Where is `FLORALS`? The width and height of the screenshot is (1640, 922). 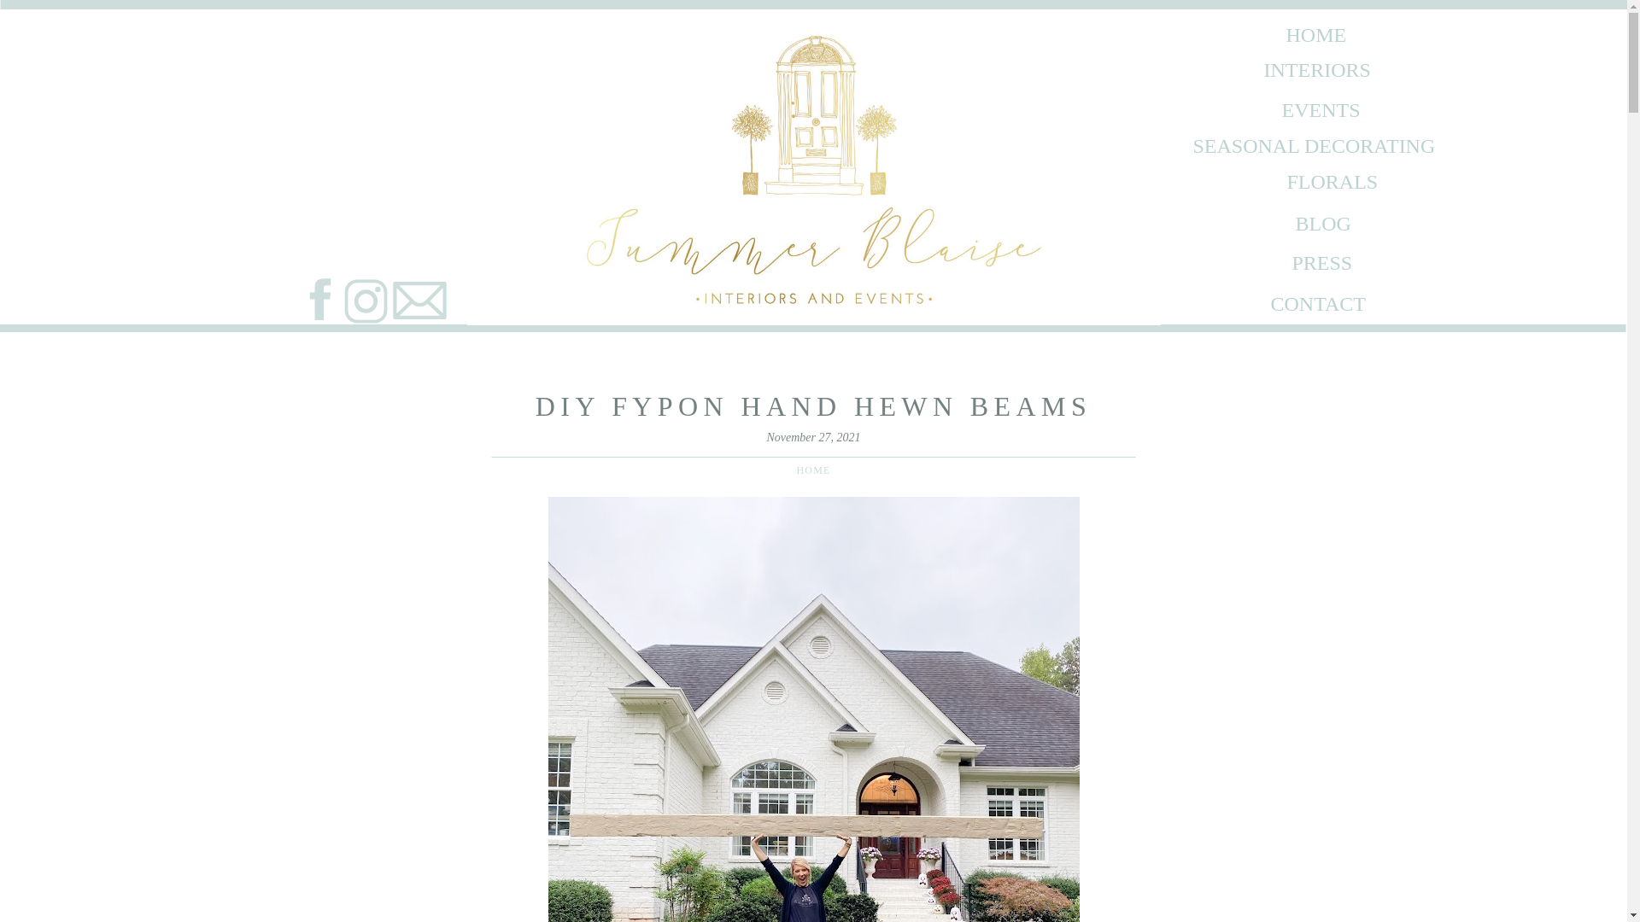
FLORALS is located at coordinates (1326, 179).